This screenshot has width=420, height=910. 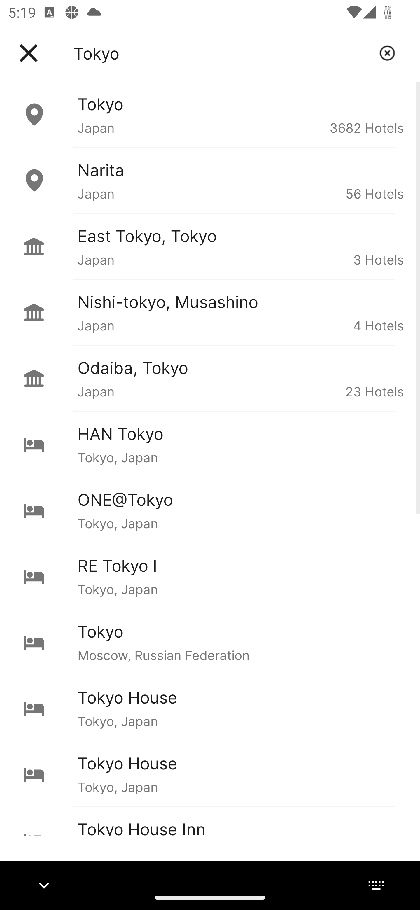 What do you see at coordinates (210, 708) in the screenshot?
I see `Tokyo House Tokyo, Japan` at bounding box center [210, 708].